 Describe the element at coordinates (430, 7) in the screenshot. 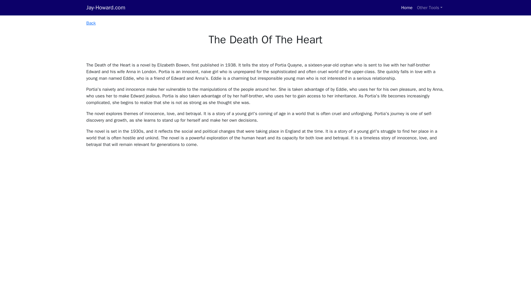

I see `Other Tools` at that location.